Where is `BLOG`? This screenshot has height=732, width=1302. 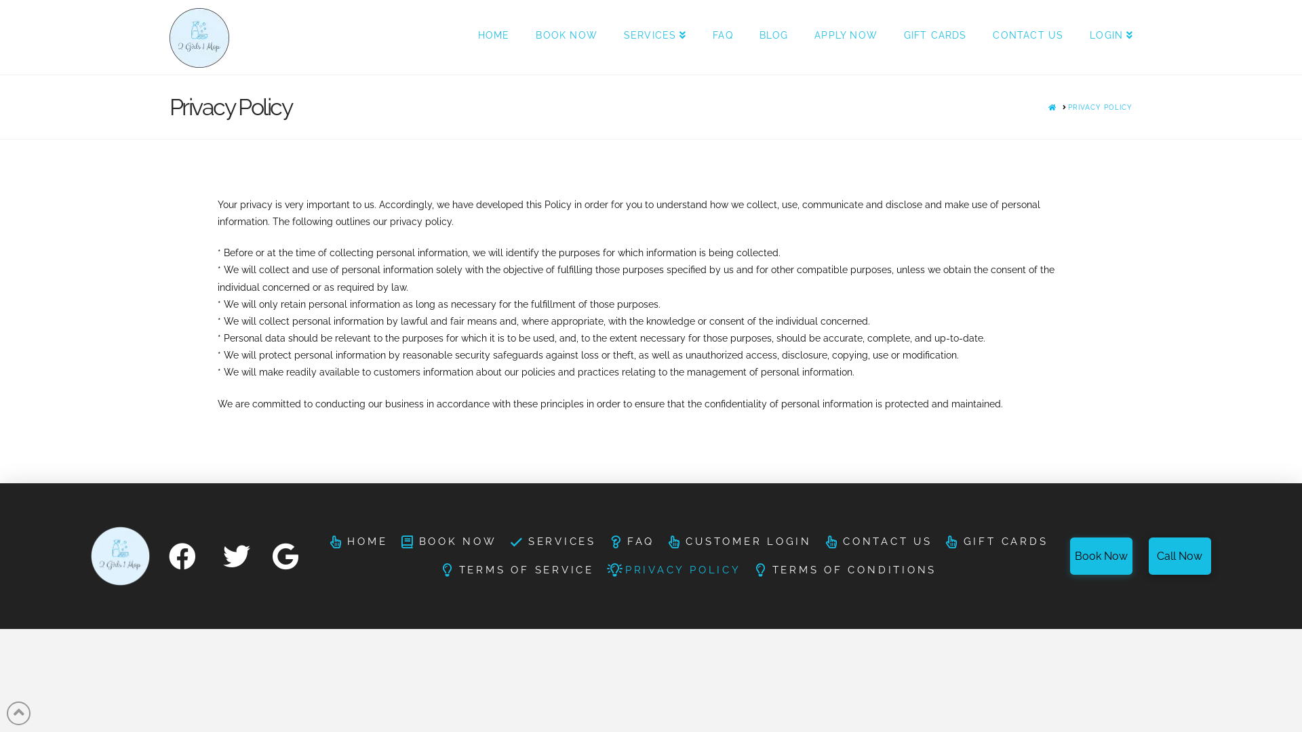
BLOG is located at coordinates (774, 37).